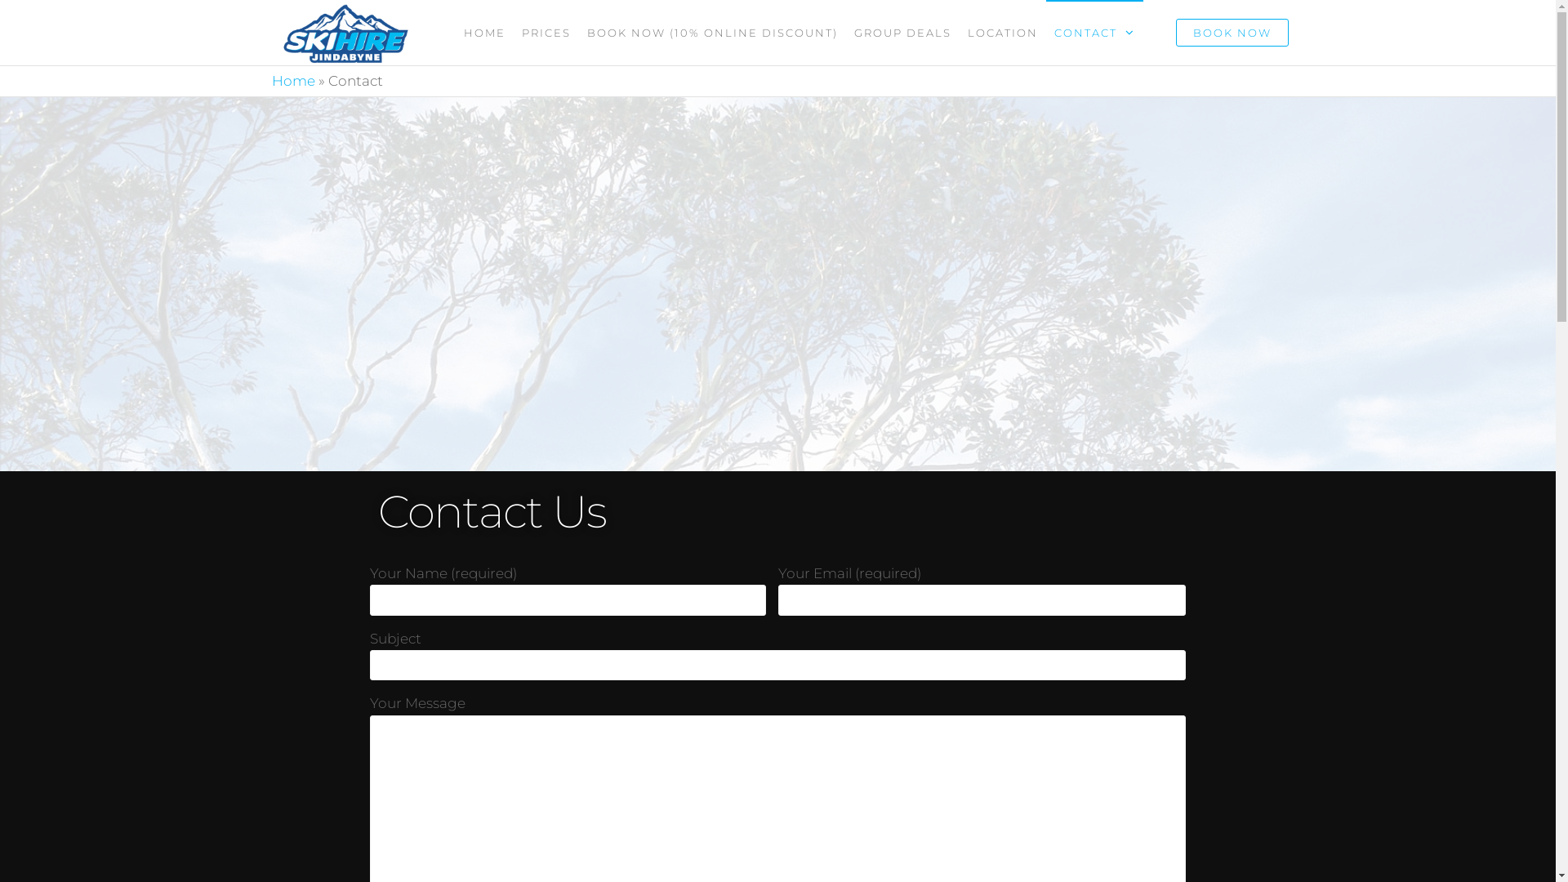  What do you see at coordinates (292, 81) in the screenshot?
I see `Home` at bounding box center [292, 81].